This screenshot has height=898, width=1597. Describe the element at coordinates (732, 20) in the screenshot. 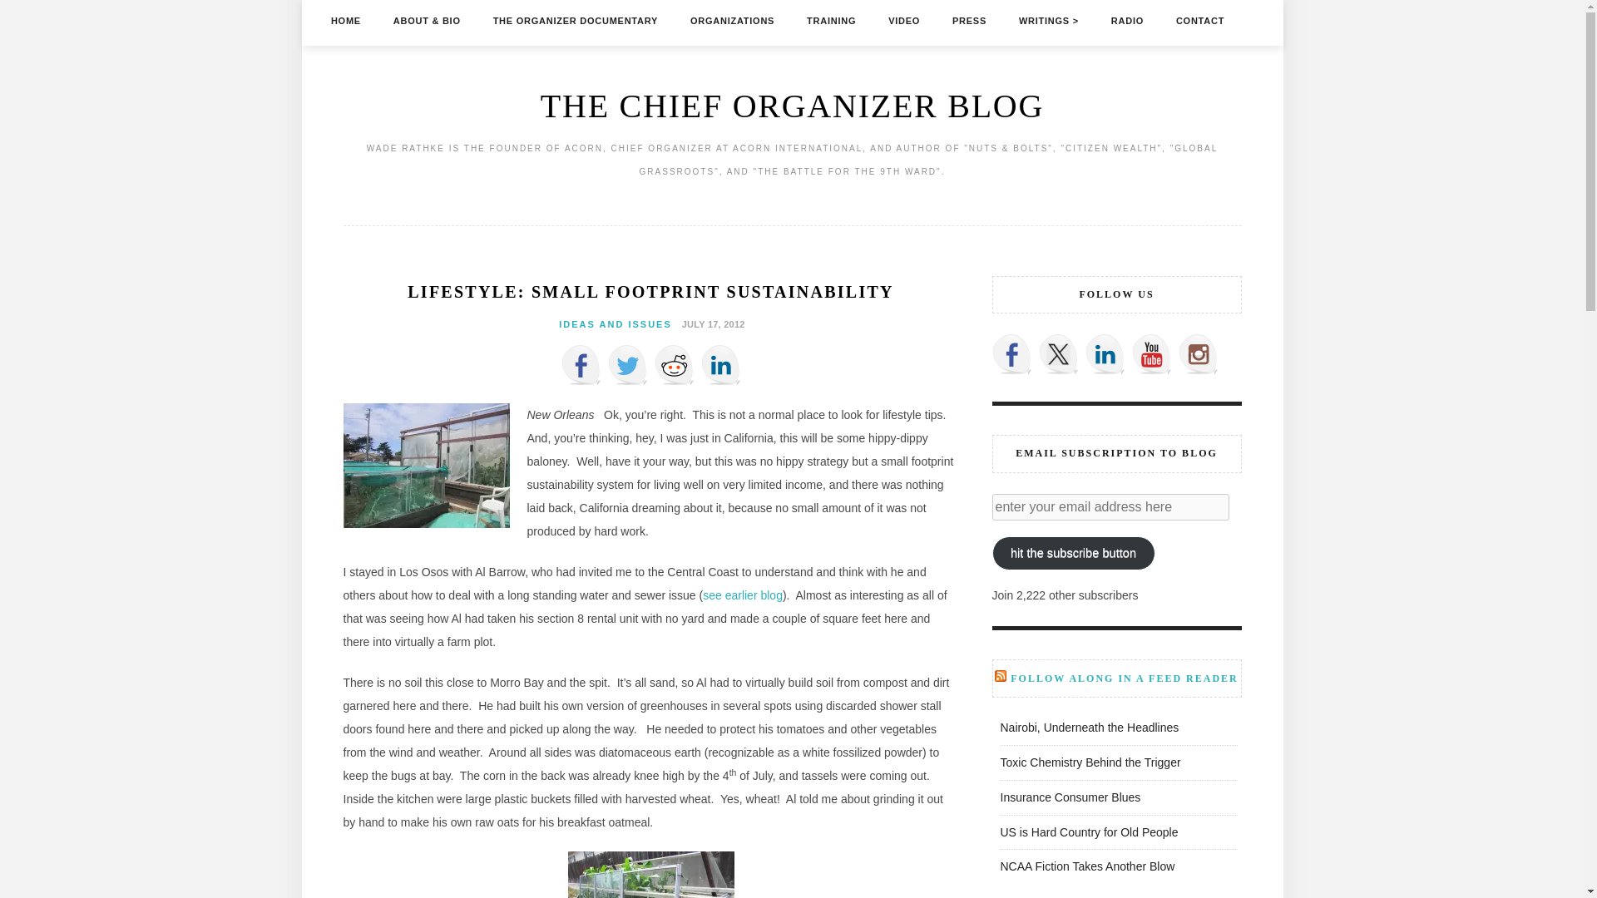

I see `ORGANIZATIONS` at that location.